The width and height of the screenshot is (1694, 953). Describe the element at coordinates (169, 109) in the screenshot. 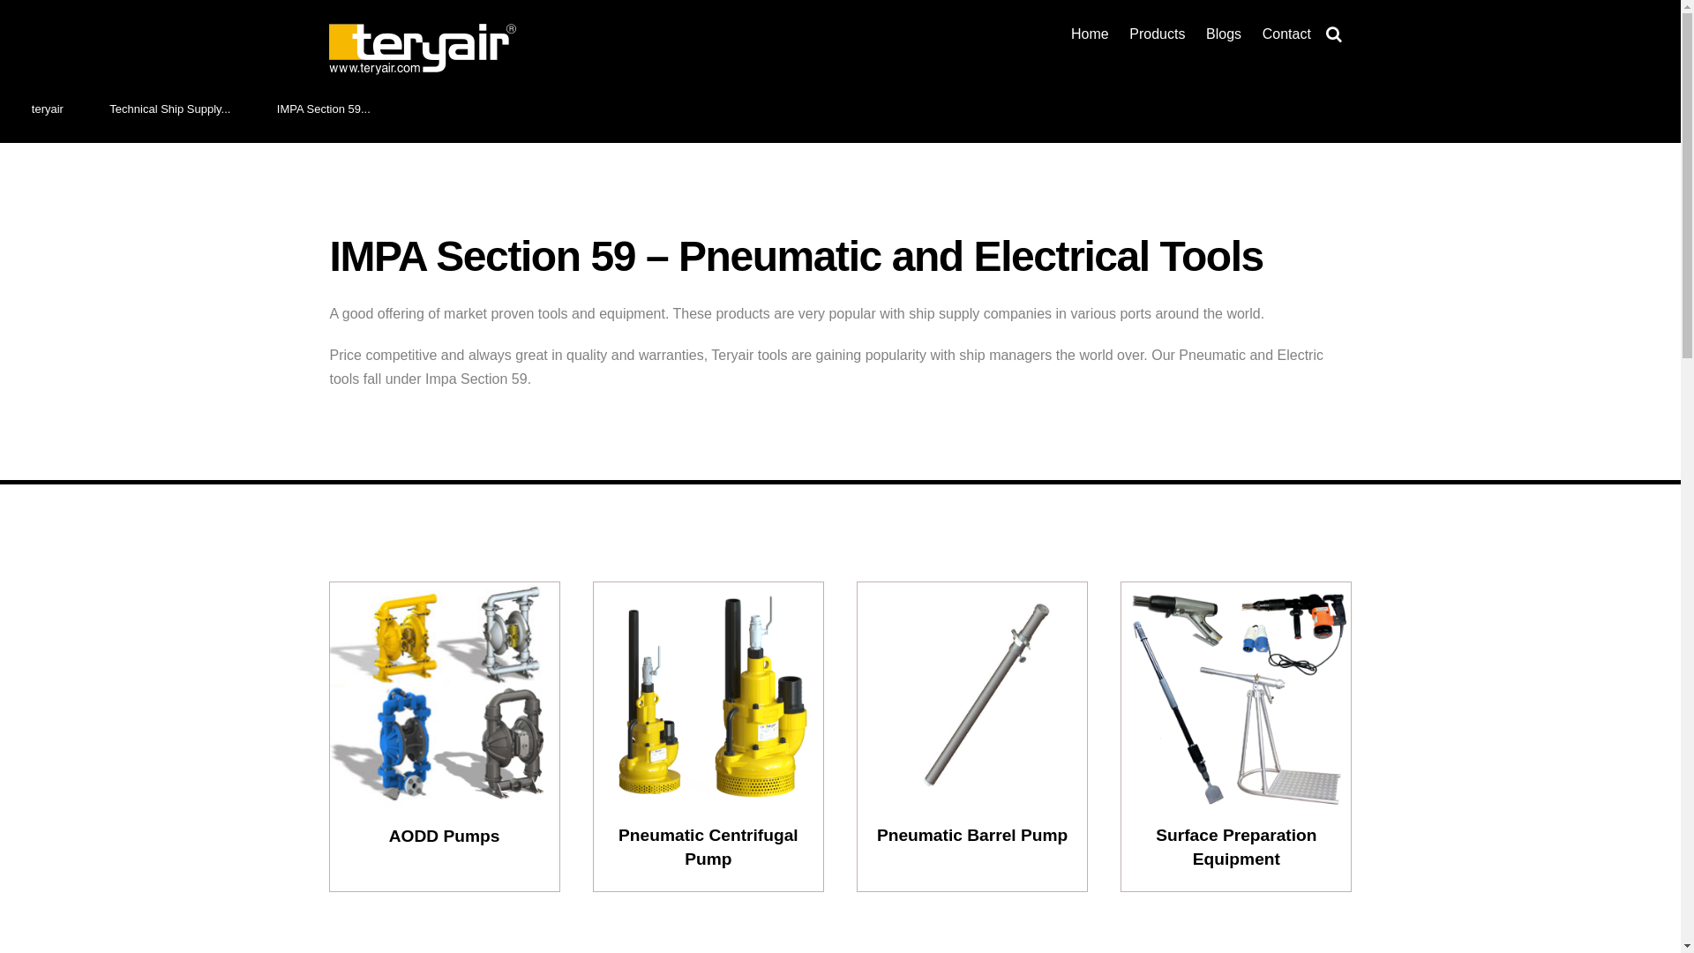

I see `Technical Ship Supply Products` at that location.